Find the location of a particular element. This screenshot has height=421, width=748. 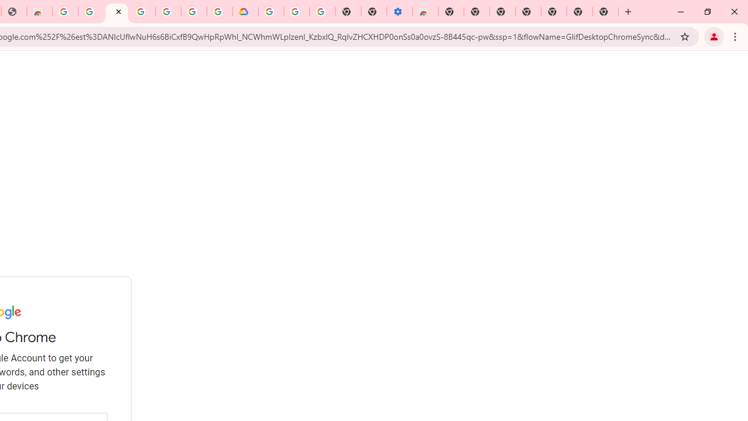

Google Account Help is located at coordinates (297, 12).